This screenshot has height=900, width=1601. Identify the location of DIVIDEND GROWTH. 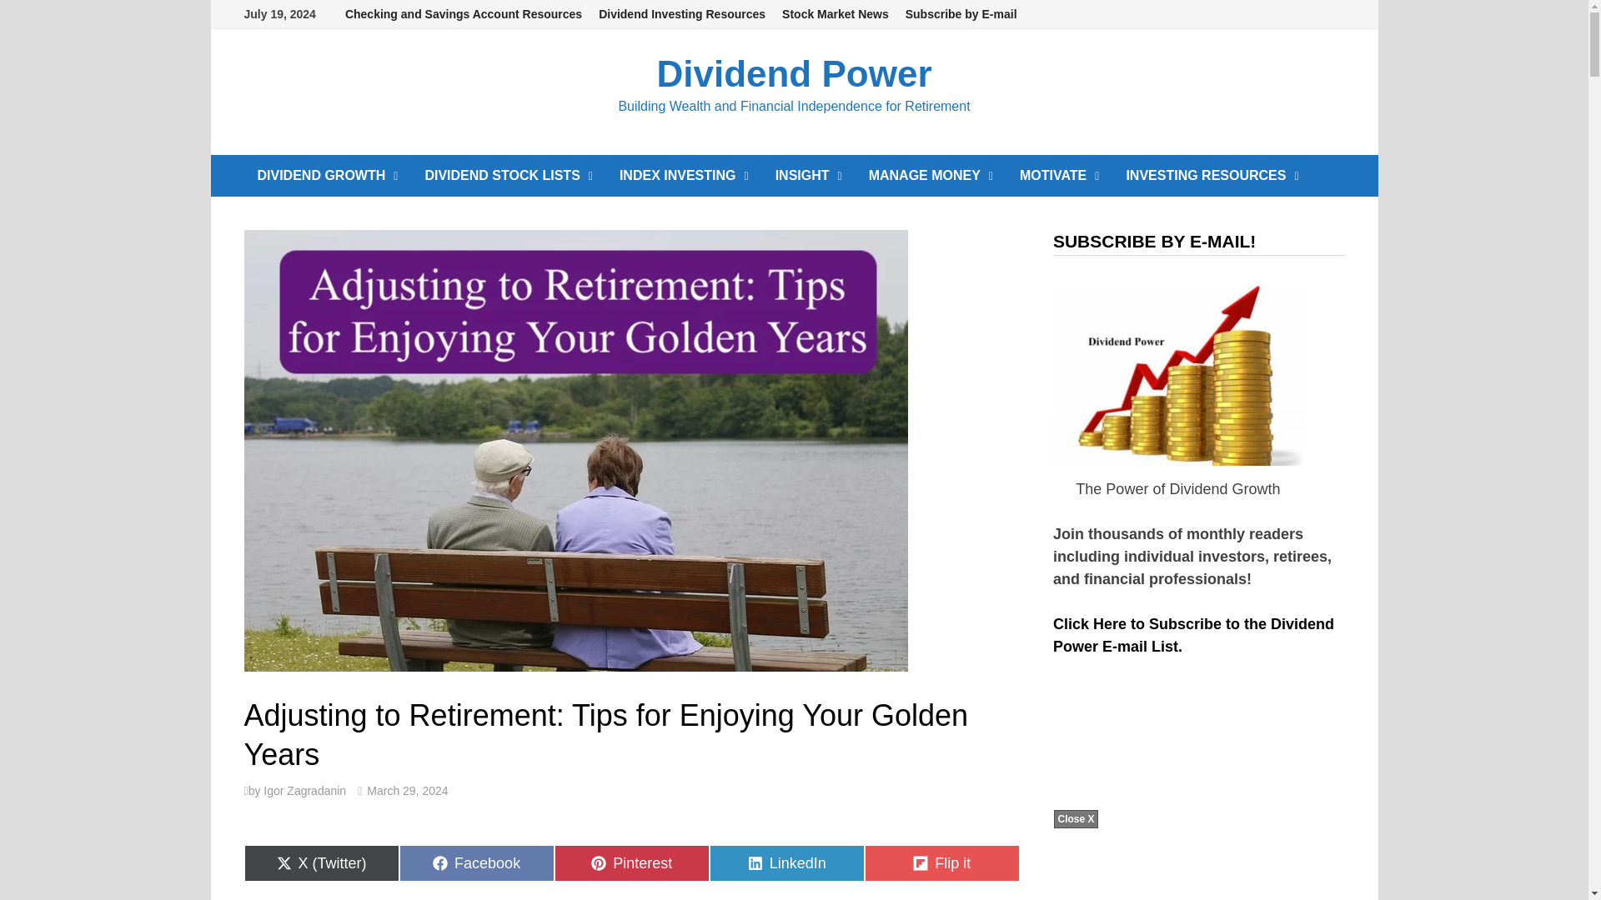
(327, 175).